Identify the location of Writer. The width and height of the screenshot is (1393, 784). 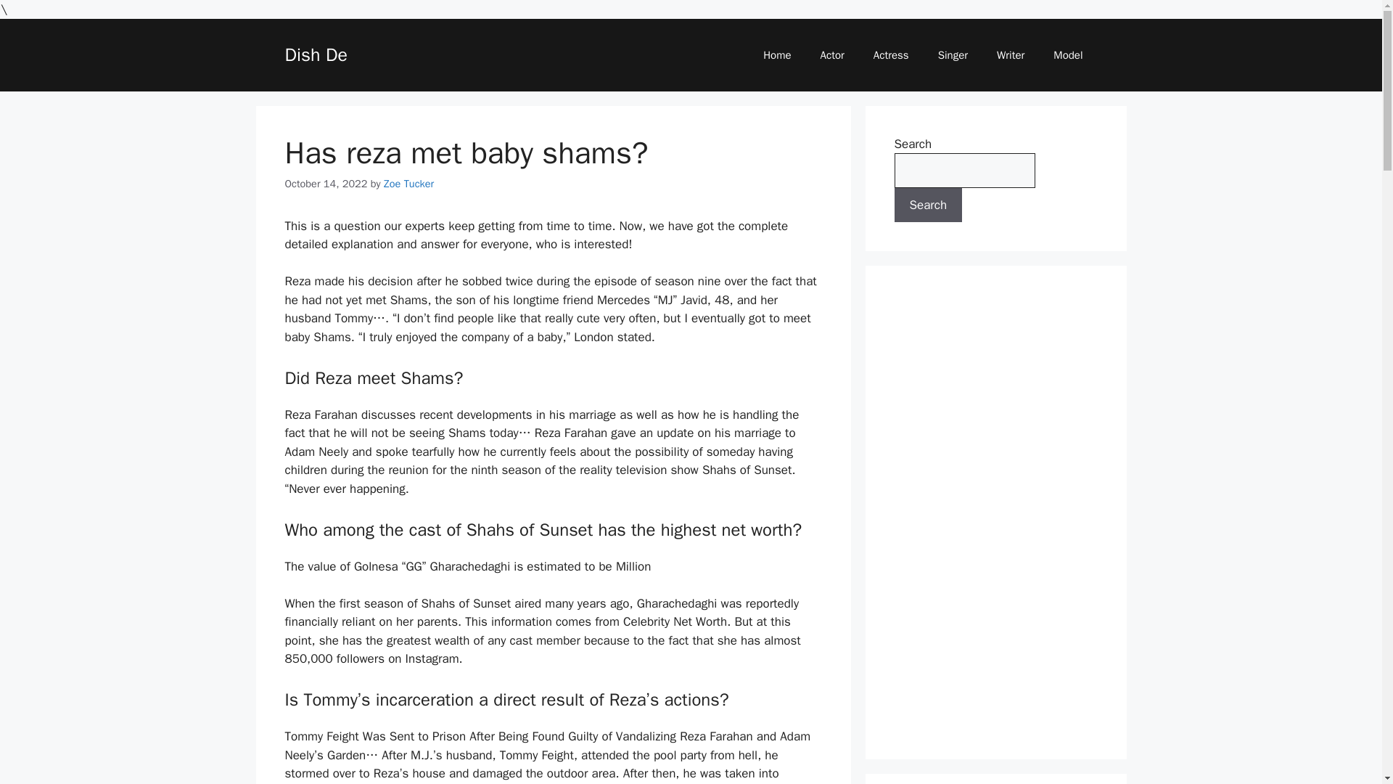
(1010, 55).